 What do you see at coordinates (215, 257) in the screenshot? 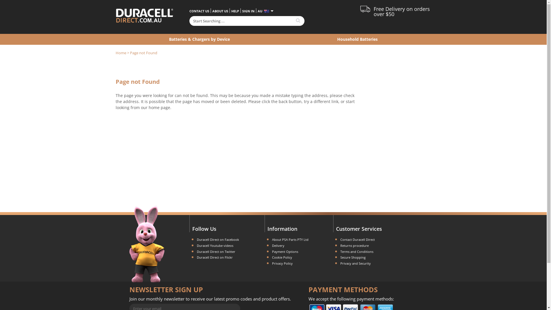
I see `Duracell Direct on Flickr` at bounding box center [215, 257].